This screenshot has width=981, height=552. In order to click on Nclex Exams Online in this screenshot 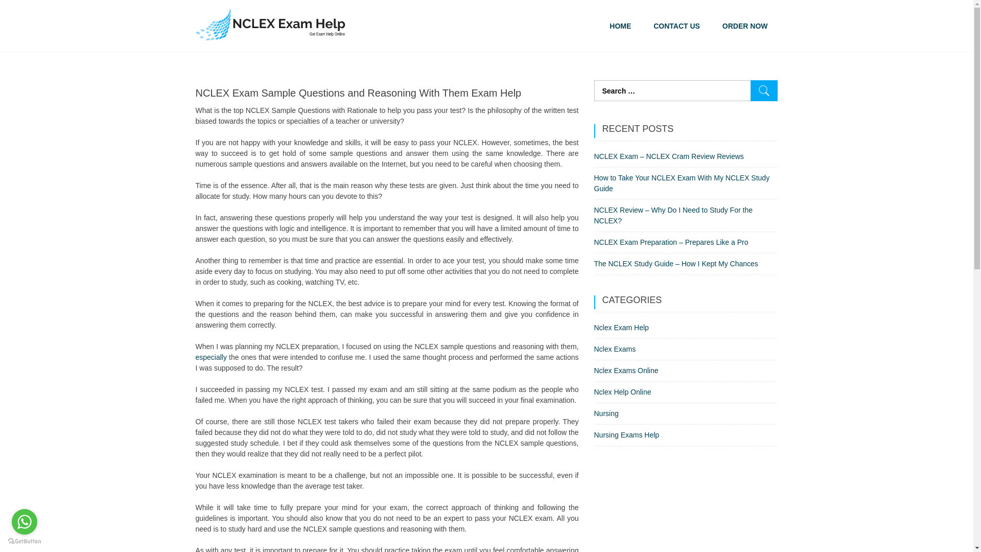, I will do `click(625, 371)`.